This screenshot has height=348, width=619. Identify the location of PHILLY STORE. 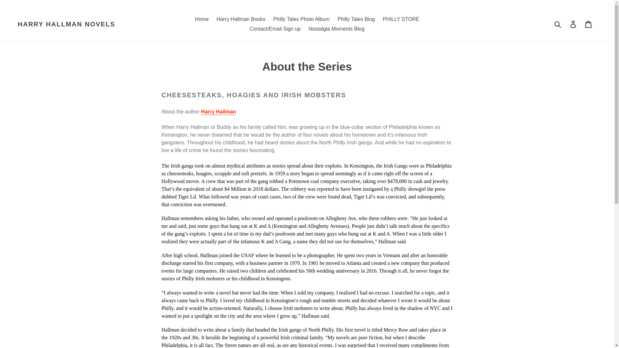
(400, 19).